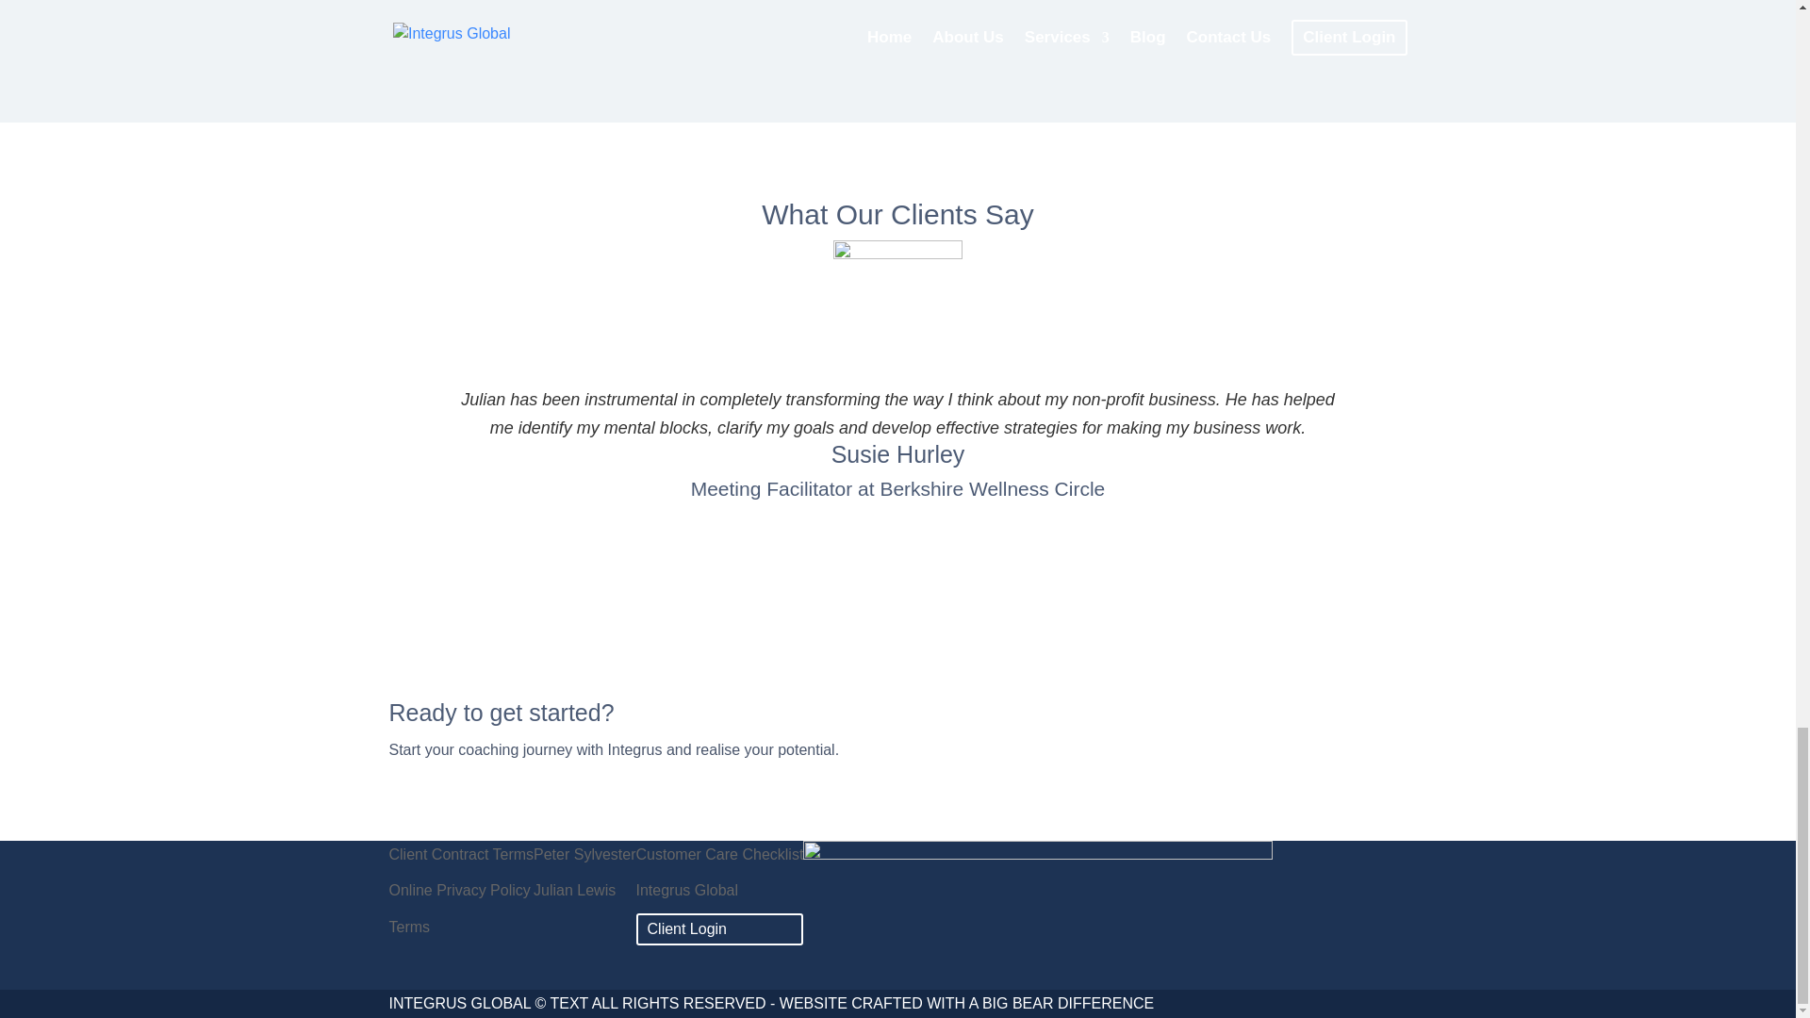 This screenshot has width=1810, height=1018. What do you see at coordinates (574, 890) in the screenshot?
I see `Julian Lewis` at bounding box center [574, 890].